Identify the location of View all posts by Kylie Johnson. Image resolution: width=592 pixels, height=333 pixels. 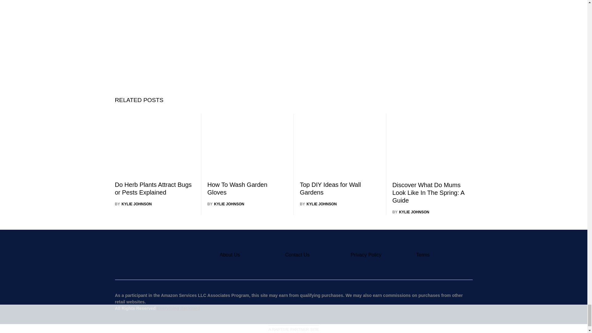
(133, 204).